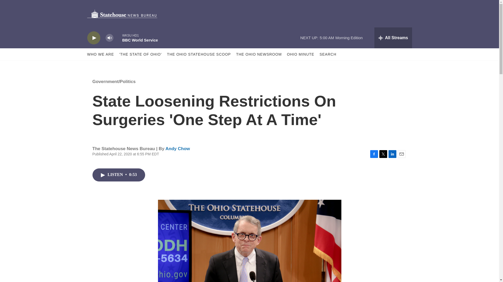 Image resolution: width=503 pixels, height=282 pixels. What do you see at coordinates (328, 54) in the screenshot?
I see `SEARCH` at bounding box center [328, 54].